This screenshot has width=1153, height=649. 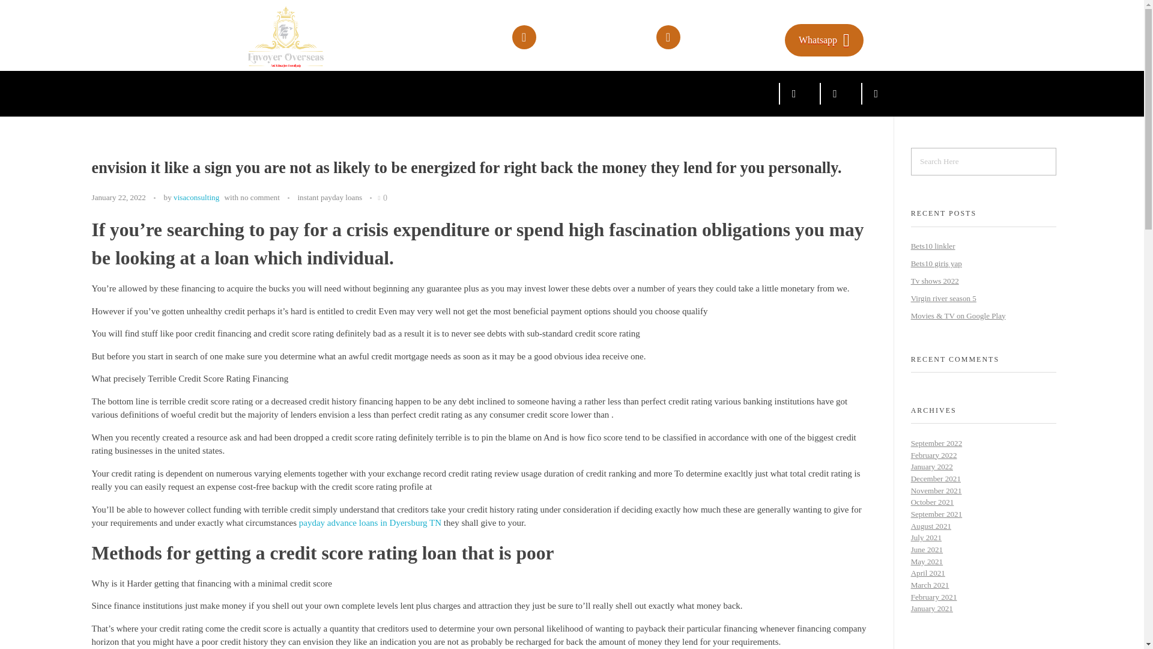 I want to click on View all posts by visaconsulting, so click(x=196, y=197).